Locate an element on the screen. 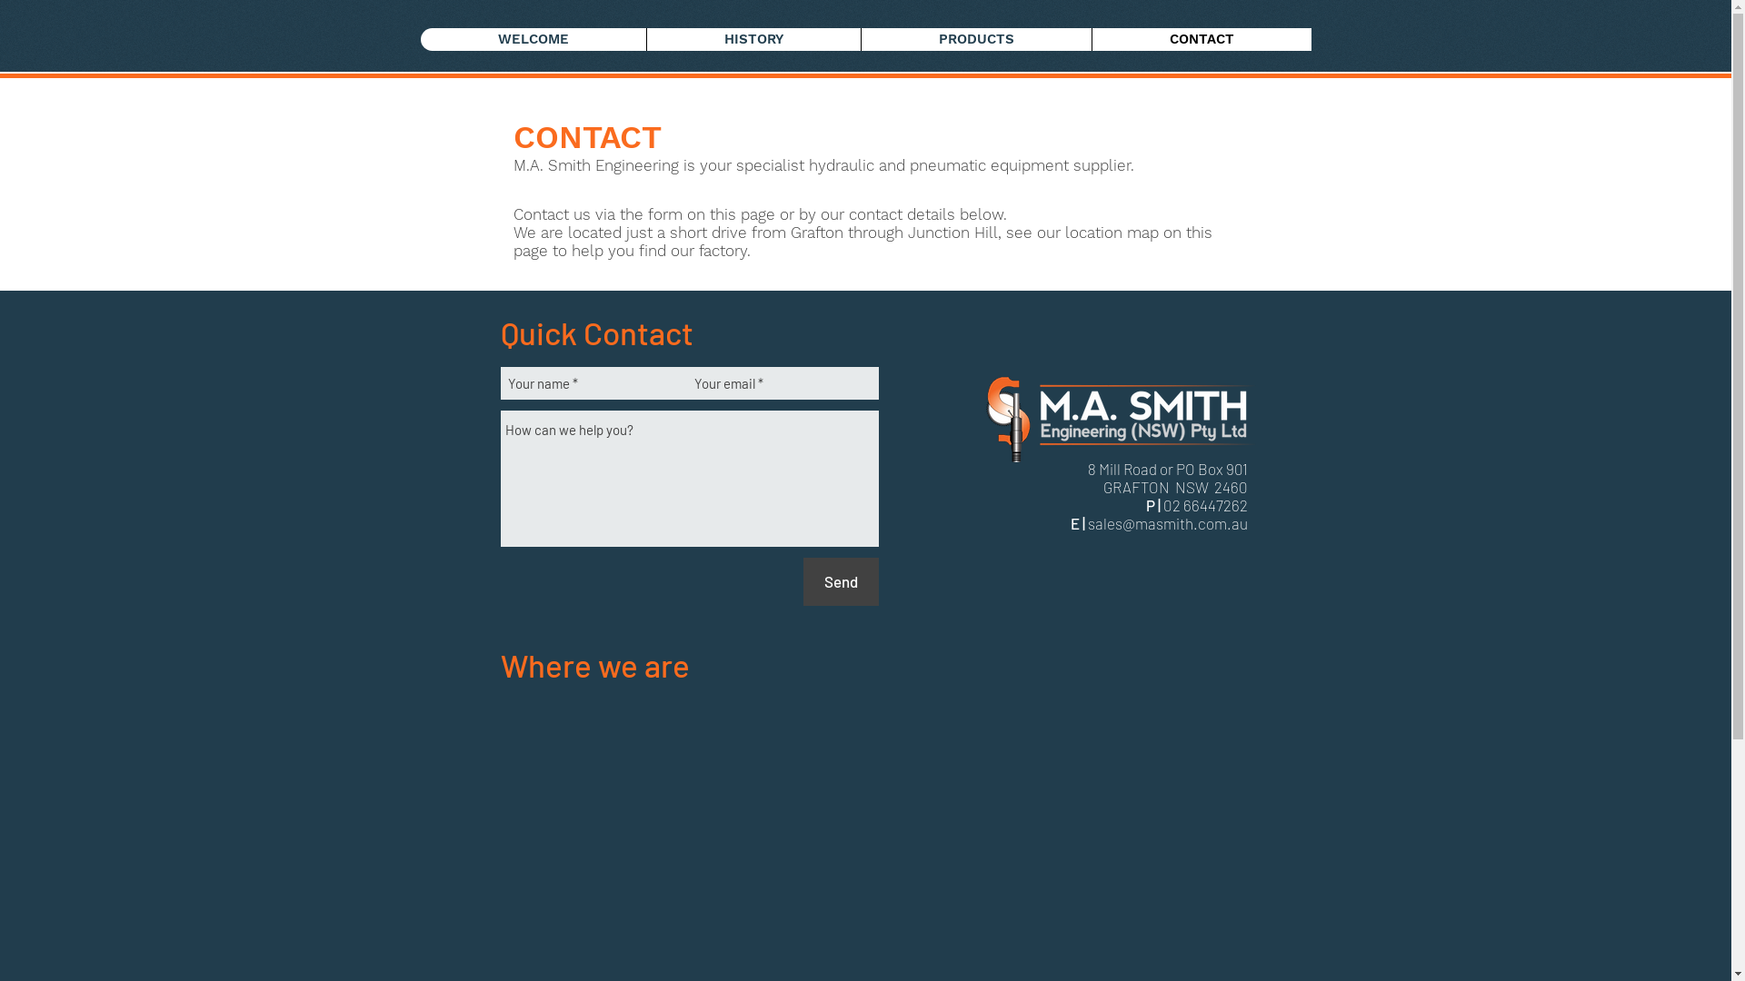 This screenshot has height=981, width=1745. CONTACT is located at coordinates (1201, 40).